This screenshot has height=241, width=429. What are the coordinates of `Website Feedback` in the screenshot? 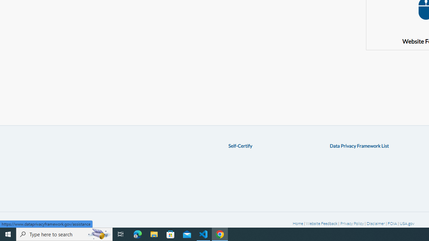 It's located at (321, 223).